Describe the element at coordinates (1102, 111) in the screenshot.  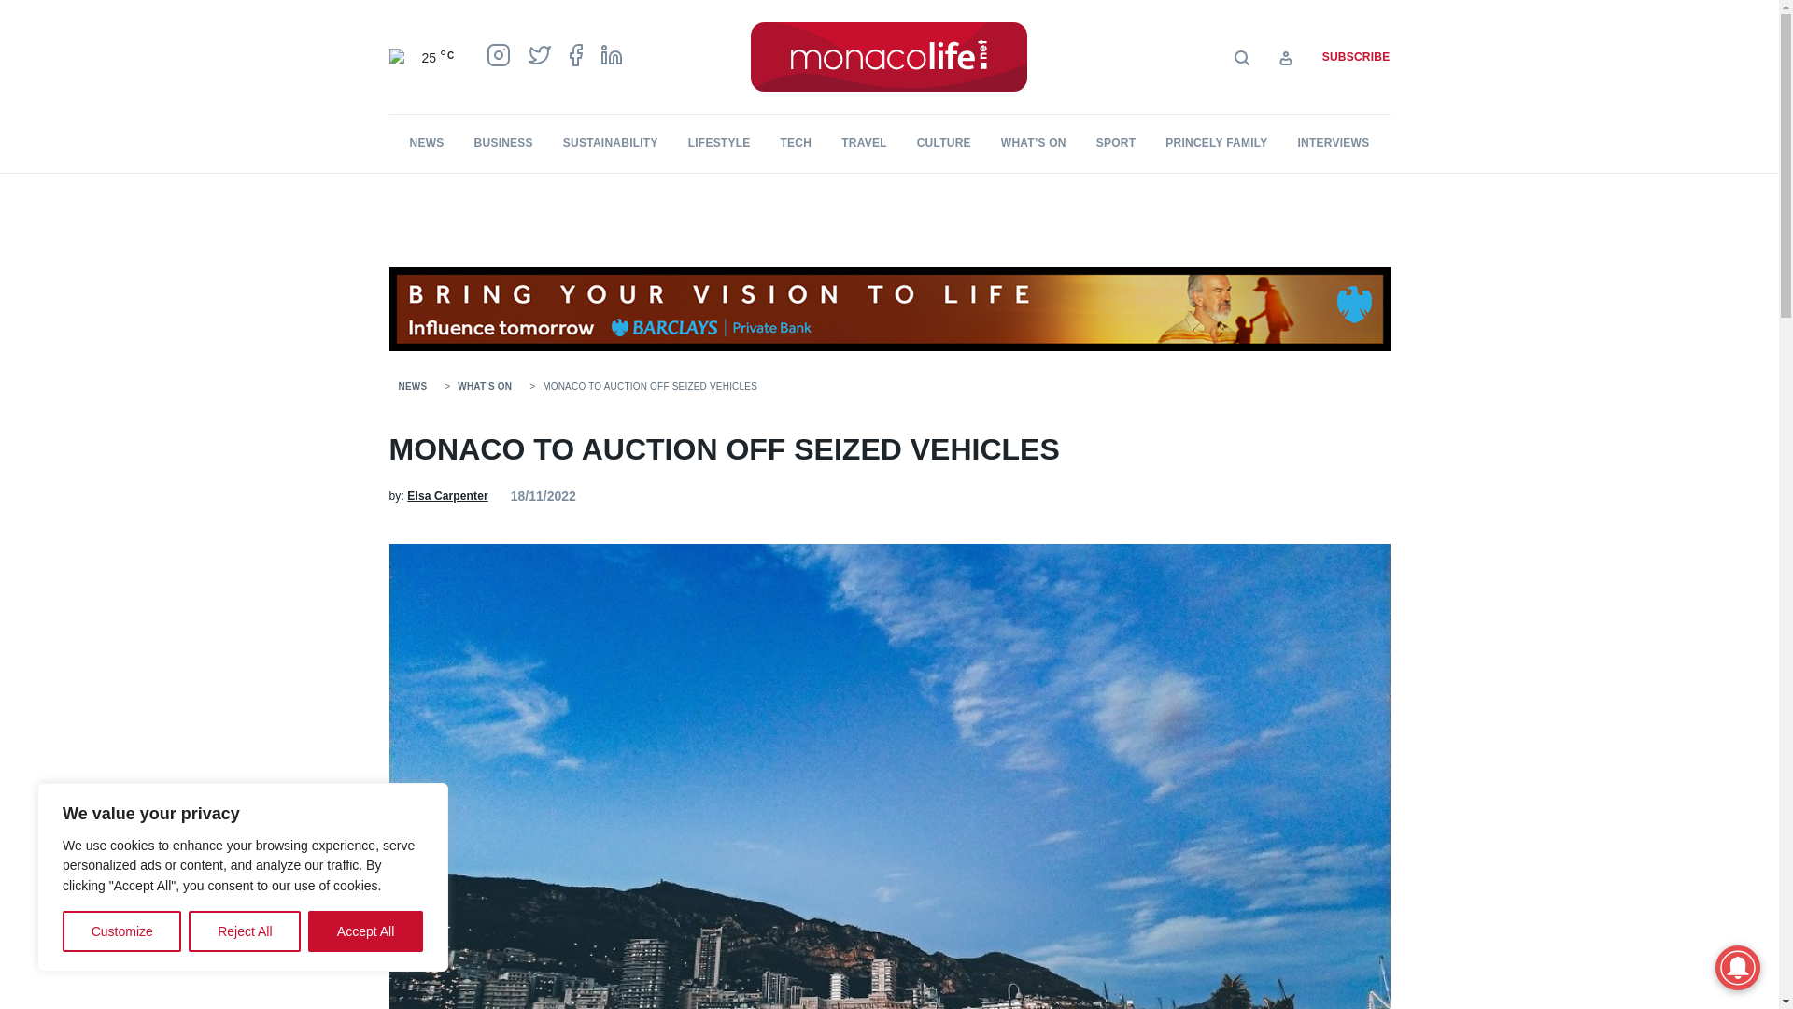
I see `search` at that location.